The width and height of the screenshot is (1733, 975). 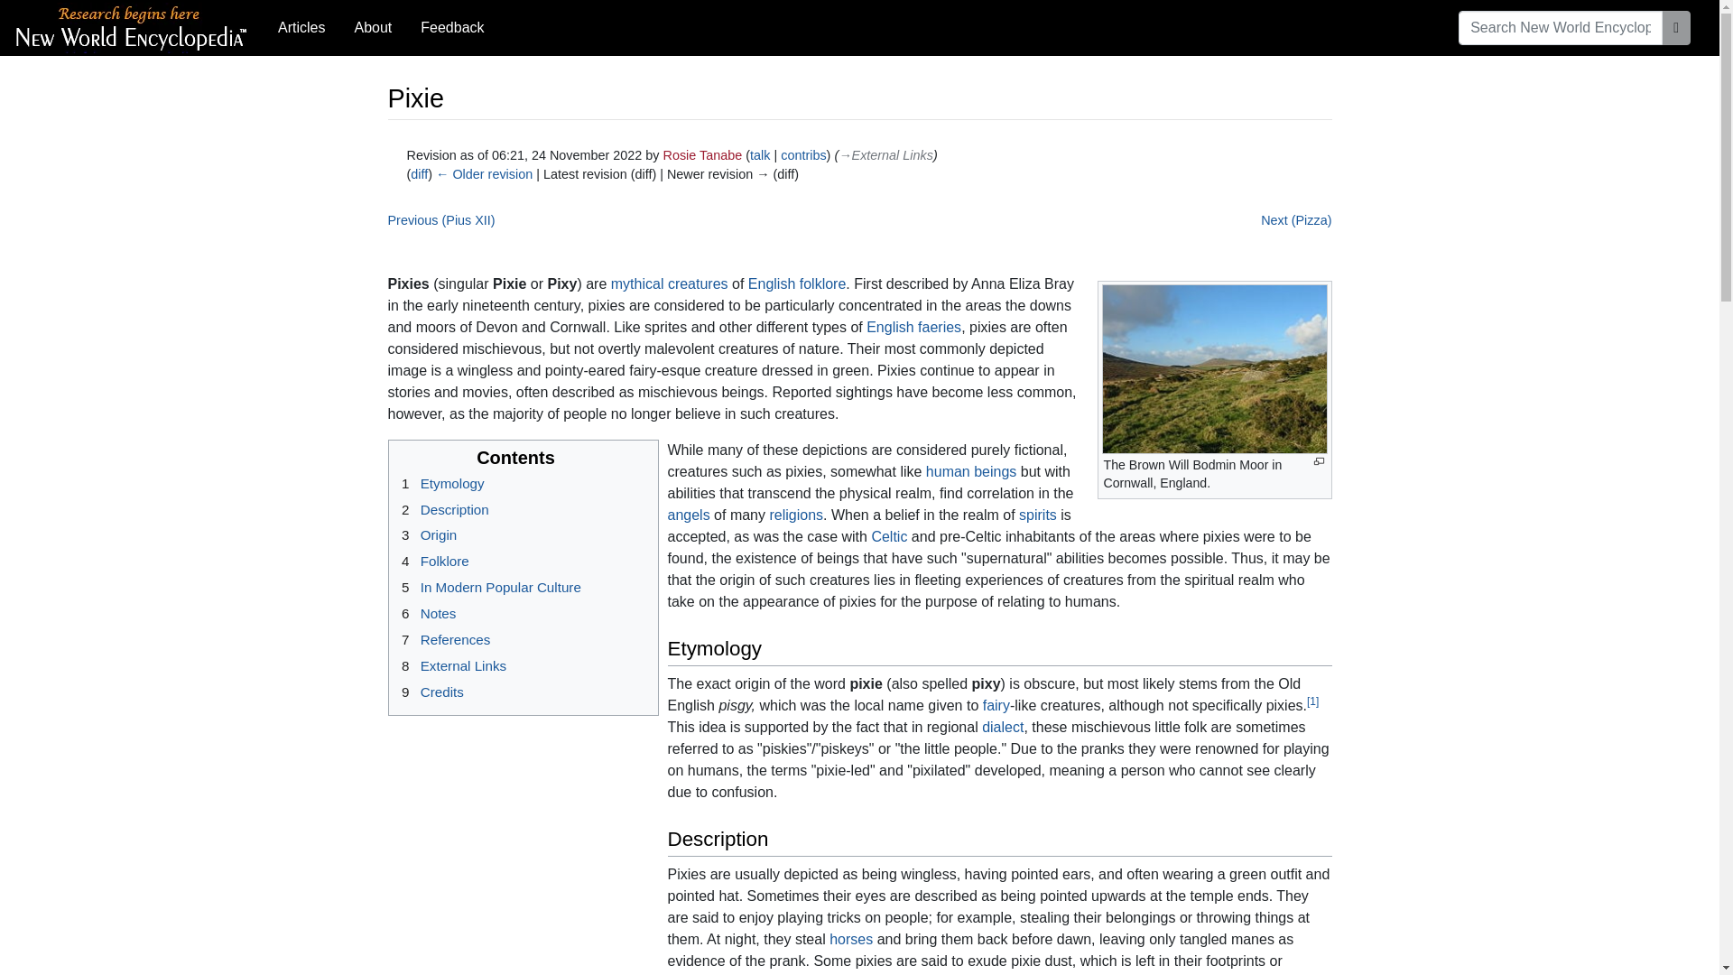 What do you see at coordinates (772, 283) in the screenshot?
I see `English` at bounding box center [772, 283].